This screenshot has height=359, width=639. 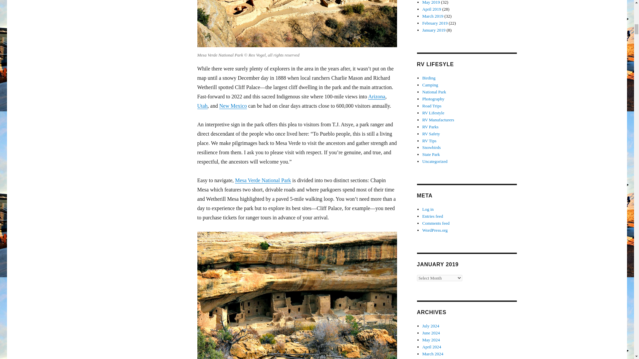 I want to click on Utah, so click(x=202, y=106).